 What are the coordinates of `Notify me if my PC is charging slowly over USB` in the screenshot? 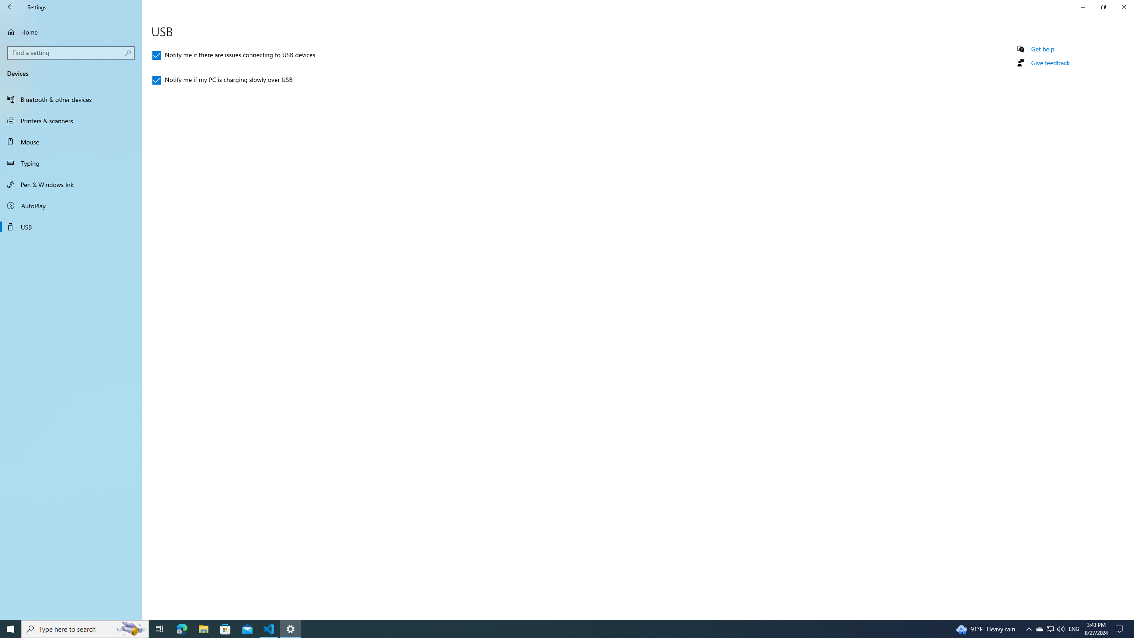 It's located at (203, 629).